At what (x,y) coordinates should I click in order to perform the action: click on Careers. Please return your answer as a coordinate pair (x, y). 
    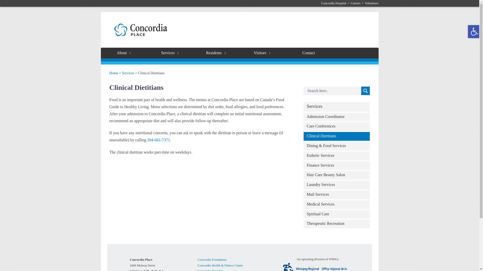
    Looking at the image, I should click on (355, 3).